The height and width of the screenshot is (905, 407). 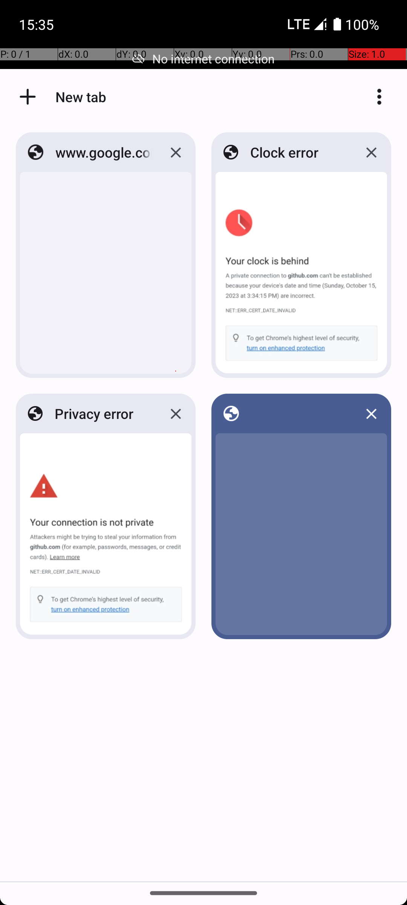 What do you see at coordinates (299, 413) in the screenshot?
I see `, tab` at bounding box center [299, 413].